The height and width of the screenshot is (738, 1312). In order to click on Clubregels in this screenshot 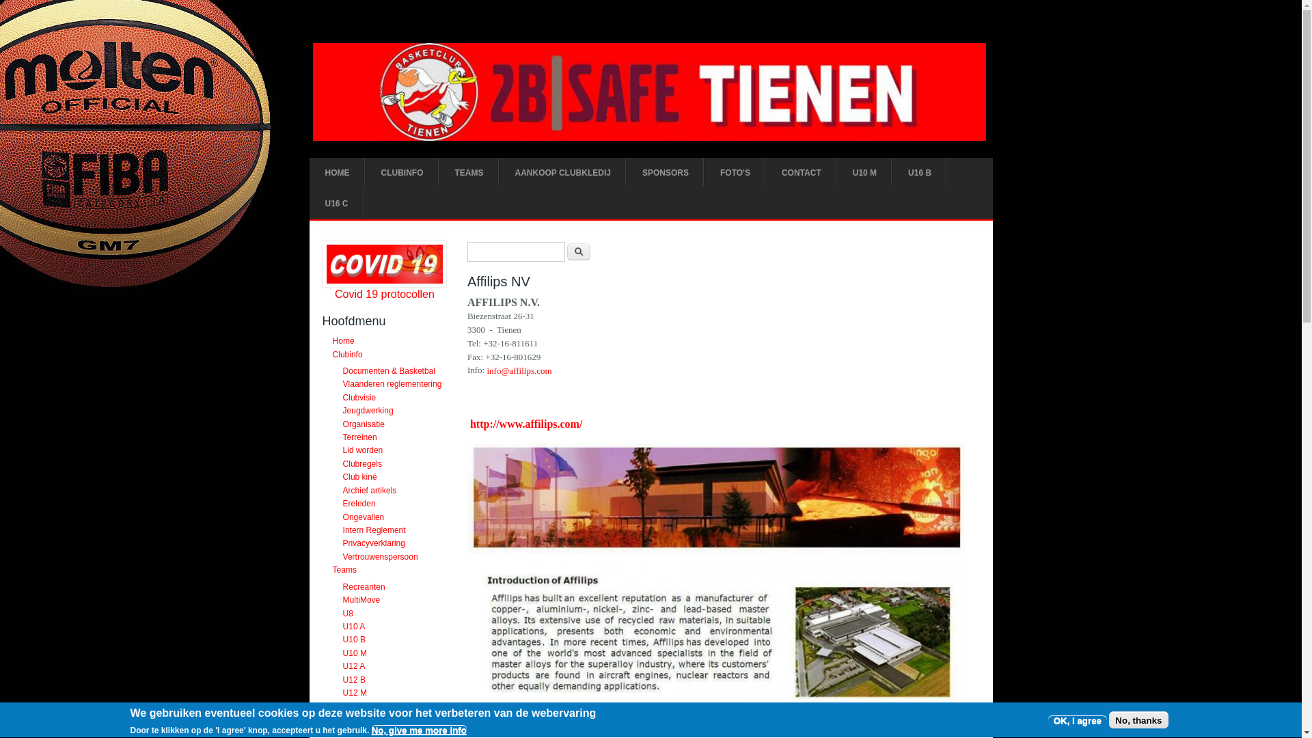, I will do `click(362, 464)`.